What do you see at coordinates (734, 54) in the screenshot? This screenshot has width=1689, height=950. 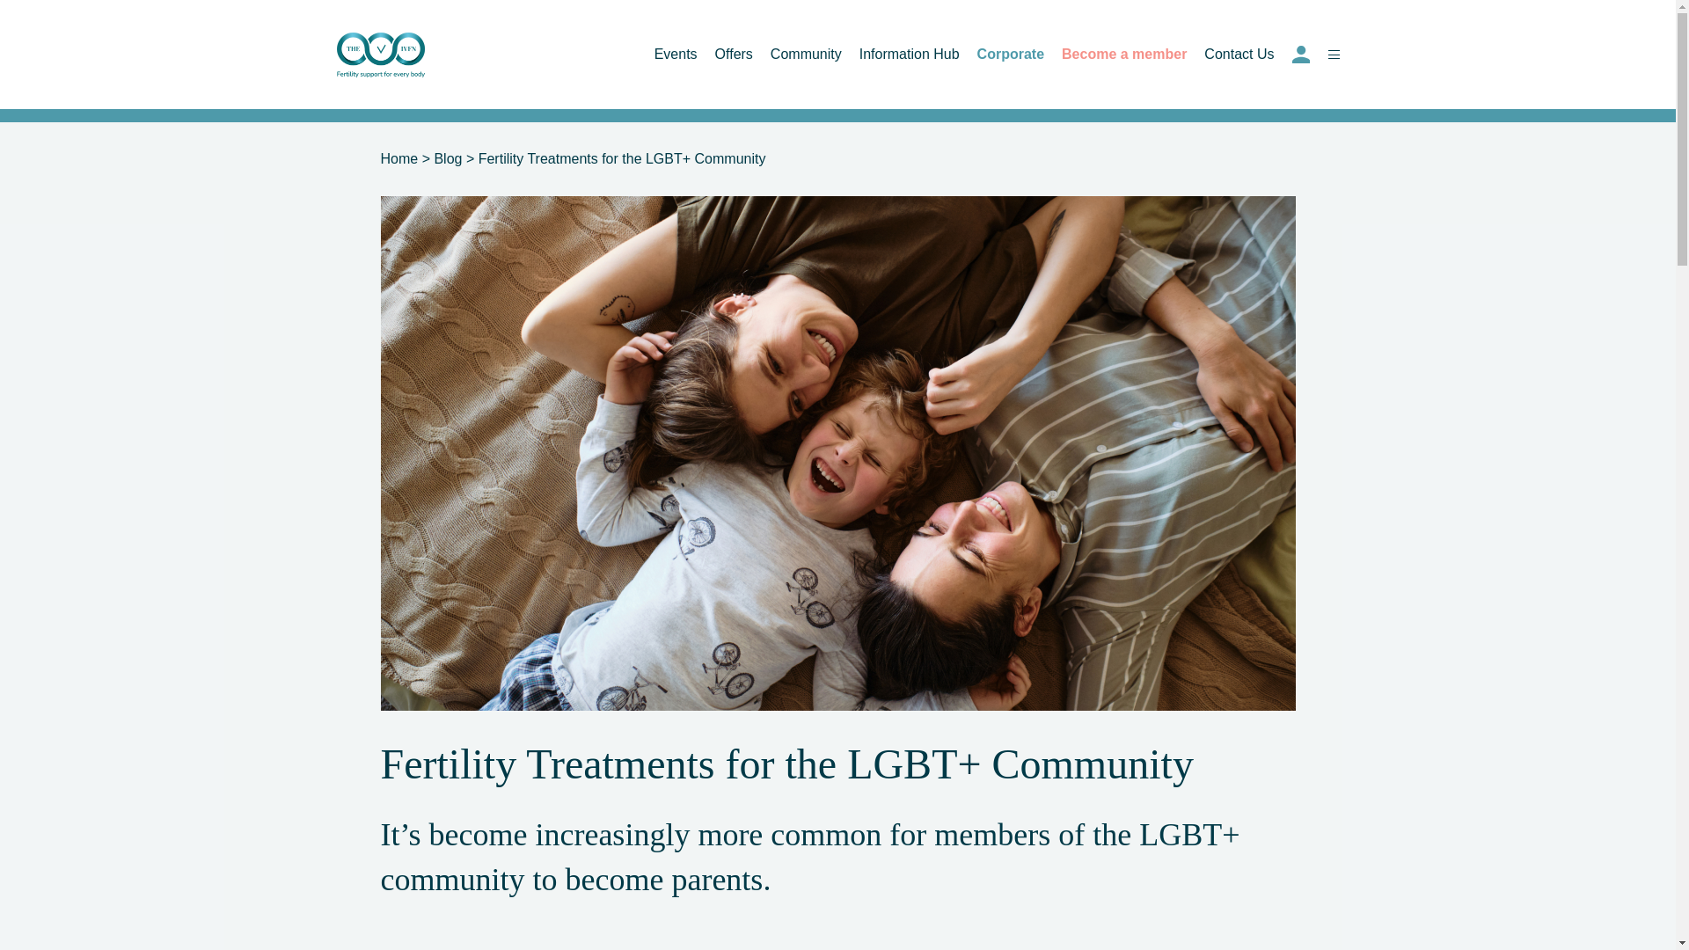 I see `Offers` at bounding box center [734, 54].